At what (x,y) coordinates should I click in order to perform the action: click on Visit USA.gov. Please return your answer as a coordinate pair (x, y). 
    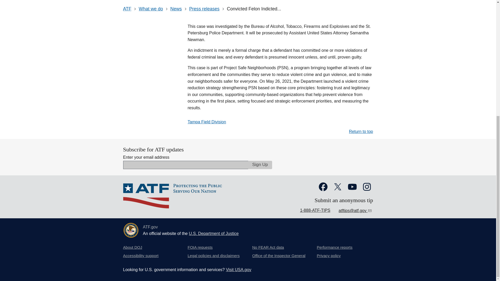
    Looking at the image, I should click on (239, 270).